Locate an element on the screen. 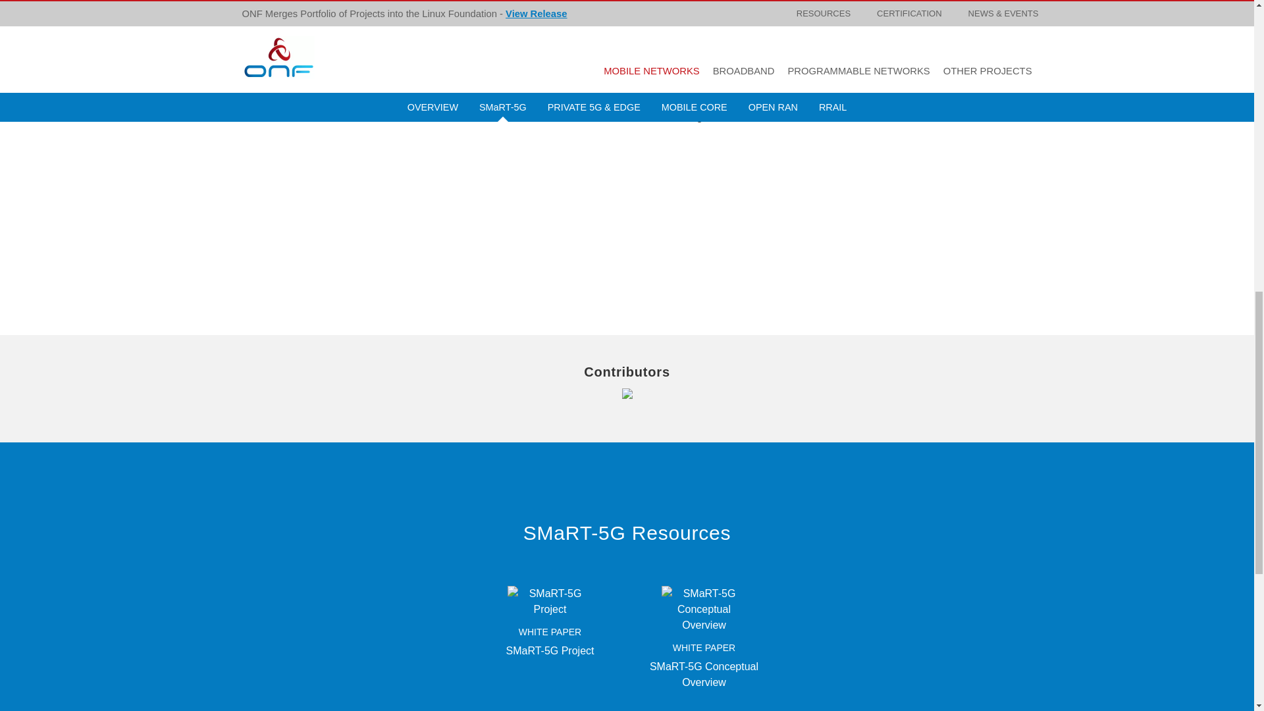 This screenshot has width=1264, height=711. SMaRT-5G Conceptual Overview is located at coordinates (704, 674).